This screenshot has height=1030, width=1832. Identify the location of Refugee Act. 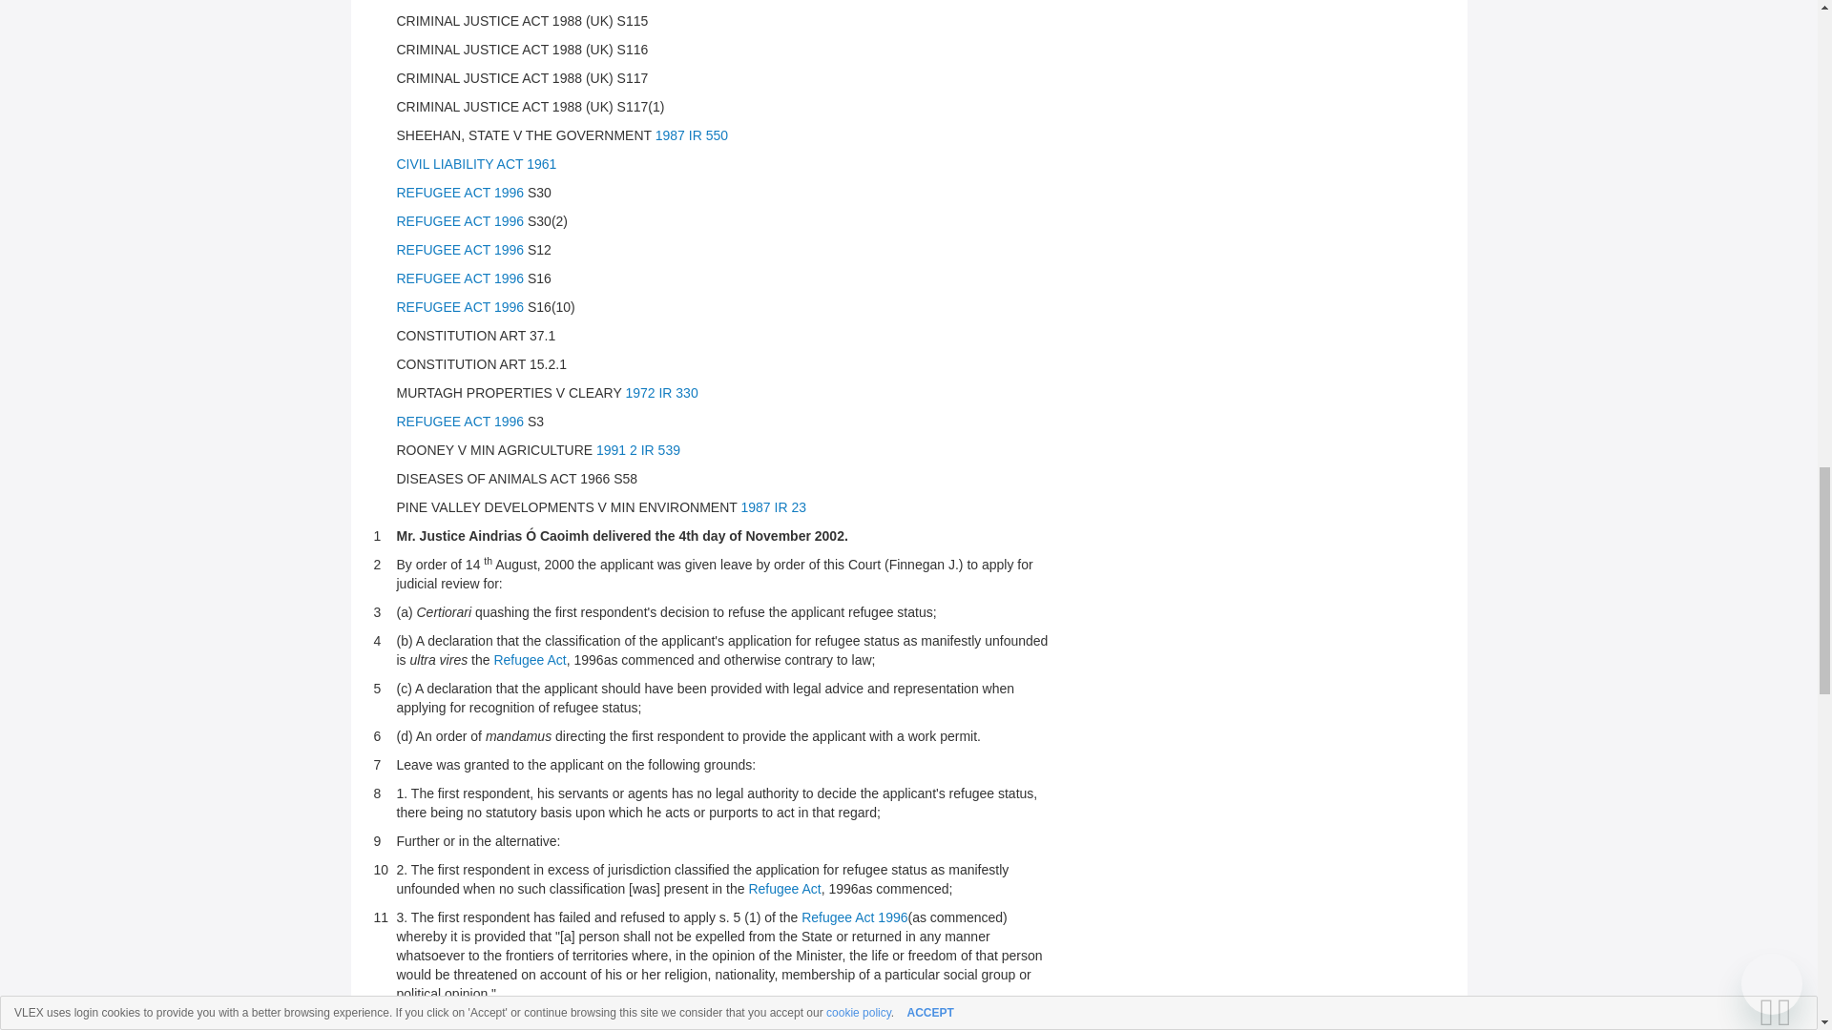
(529, 659).